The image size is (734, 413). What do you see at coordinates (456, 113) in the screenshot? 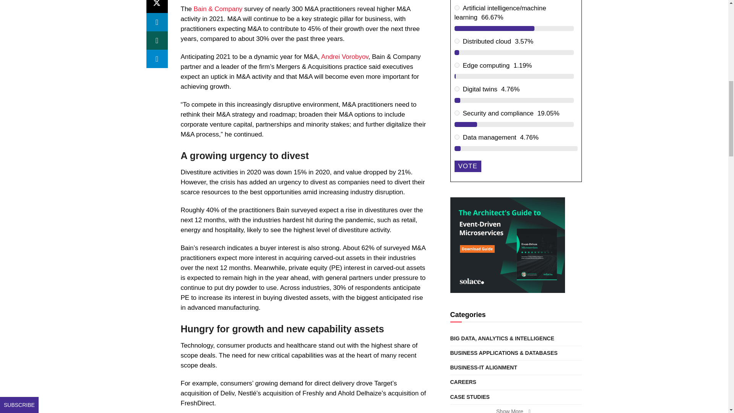
I see `61` at bounding box center [456, 113].